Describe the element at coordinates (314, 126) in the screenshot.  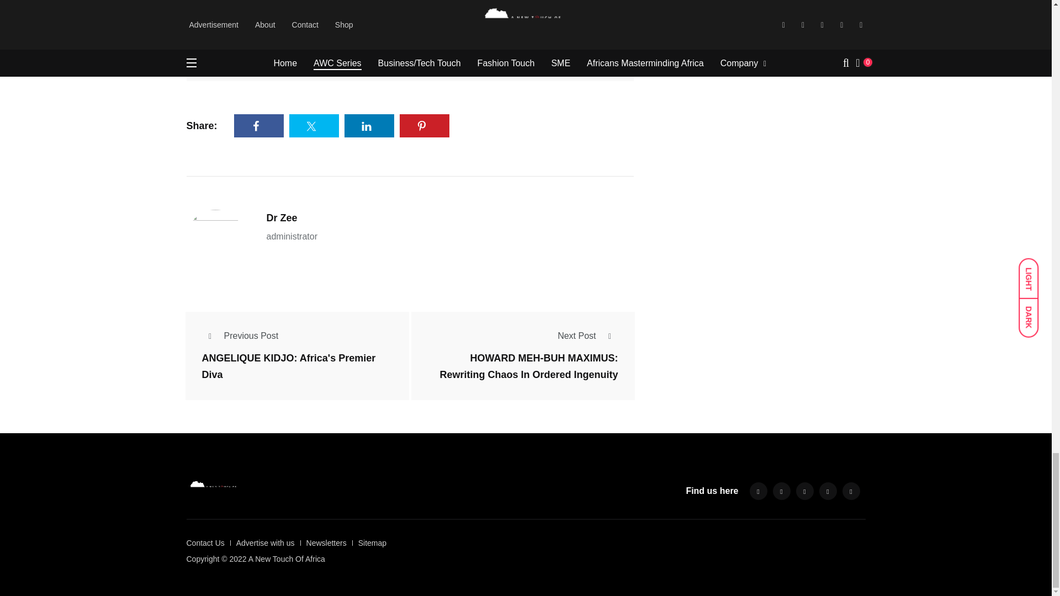
I see `Share on Twitter` at that location.